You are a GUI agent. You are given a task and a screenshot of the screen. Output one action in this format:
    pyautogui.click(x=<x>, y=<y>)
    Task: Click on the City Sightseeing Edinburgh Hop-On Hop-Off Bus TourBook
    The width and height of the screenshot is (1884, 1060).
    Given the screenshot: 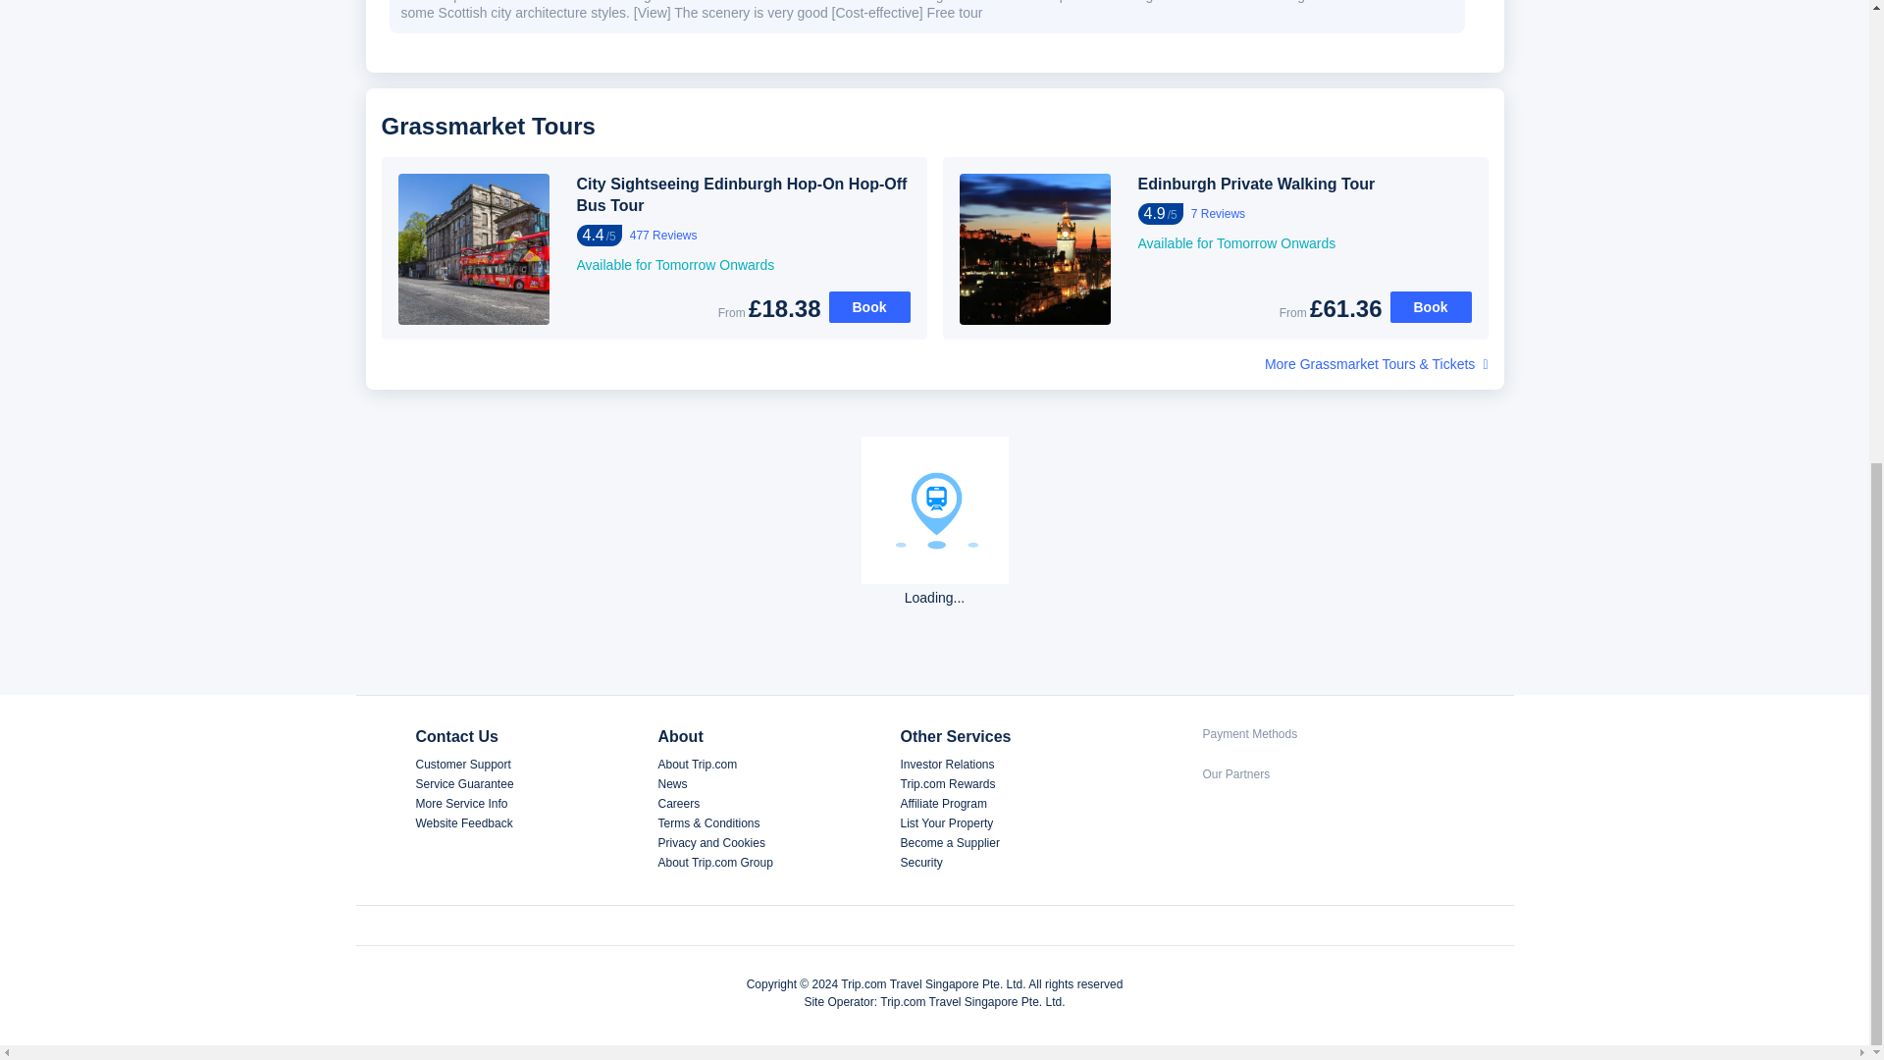 What is the action you would take?
    pyautogui.click(x=869, y=307)
    